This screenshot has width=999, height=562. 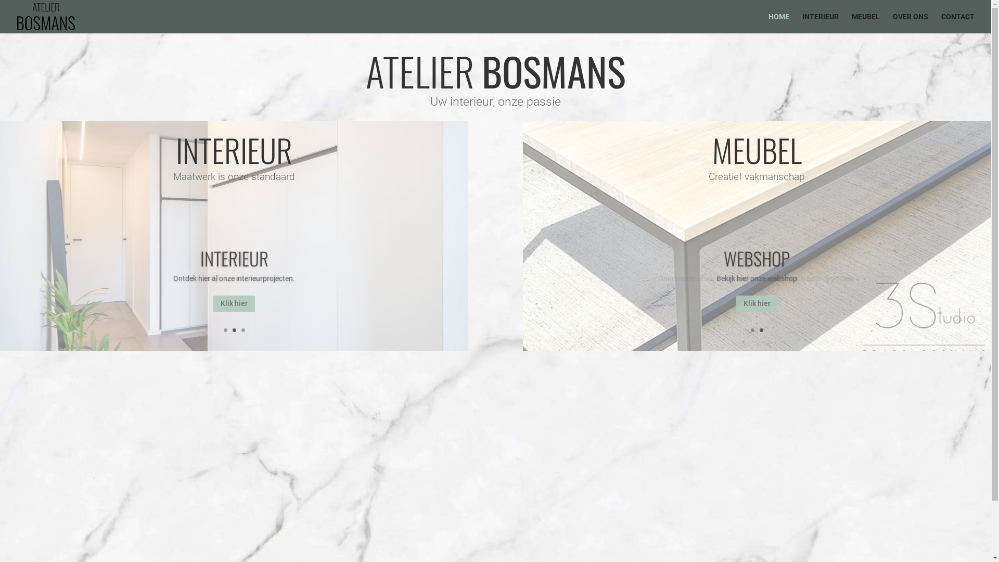 I want to click on Klik hier, so click(x=234, y=304).